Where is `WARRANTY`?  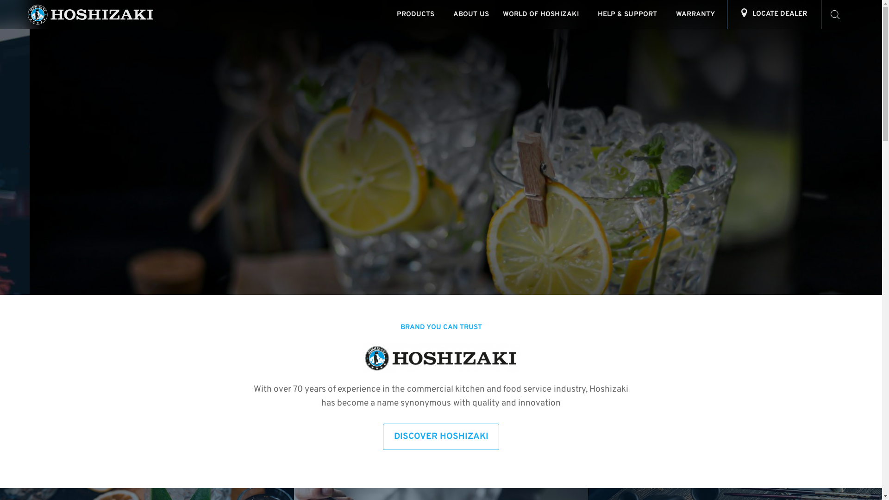
WARRANTY is located at coordinates (698, 15).